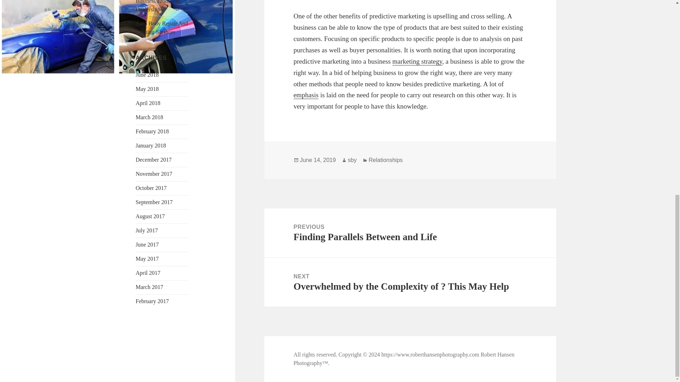 This screenshot has height=382, width=680. What do you see at coordinates (147, 89) in the screenshot?
I see `May 2018` at bounding box center [147, 89].